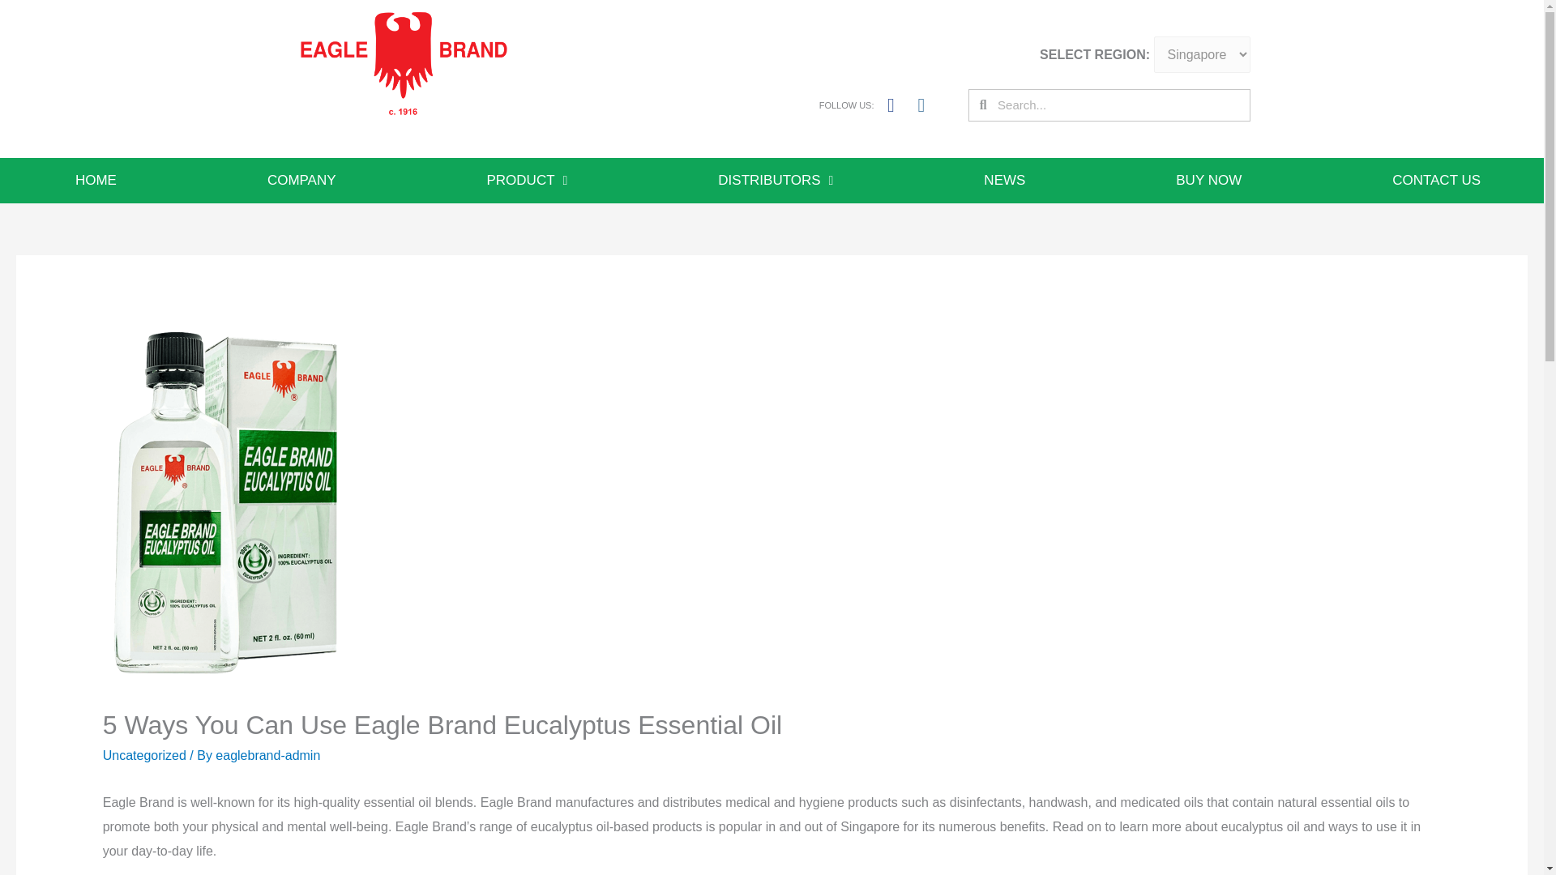 The image size is (1556, 875). Describe the element at coordinates (144, 755) in the screenshot. I see `Uncategorized` at that location.